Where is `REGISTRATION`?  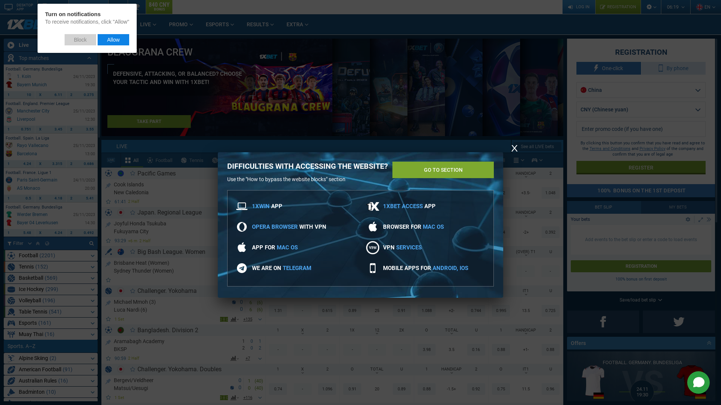
REGISTRATION is located at coordinates (641, 266).